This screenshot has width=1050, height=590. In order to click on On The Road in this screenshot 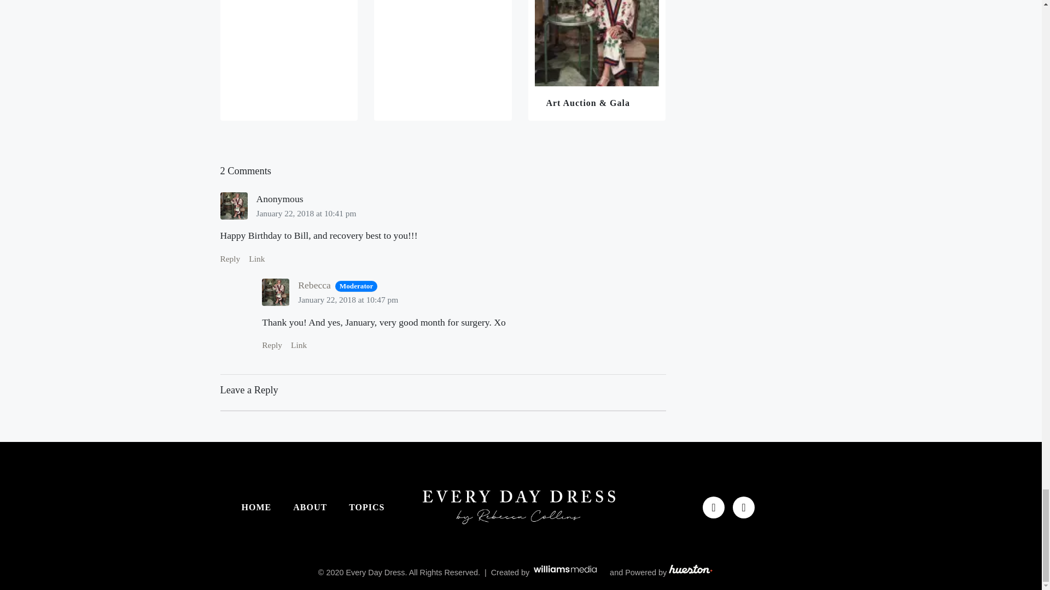, I will do `click(443, 60)`.